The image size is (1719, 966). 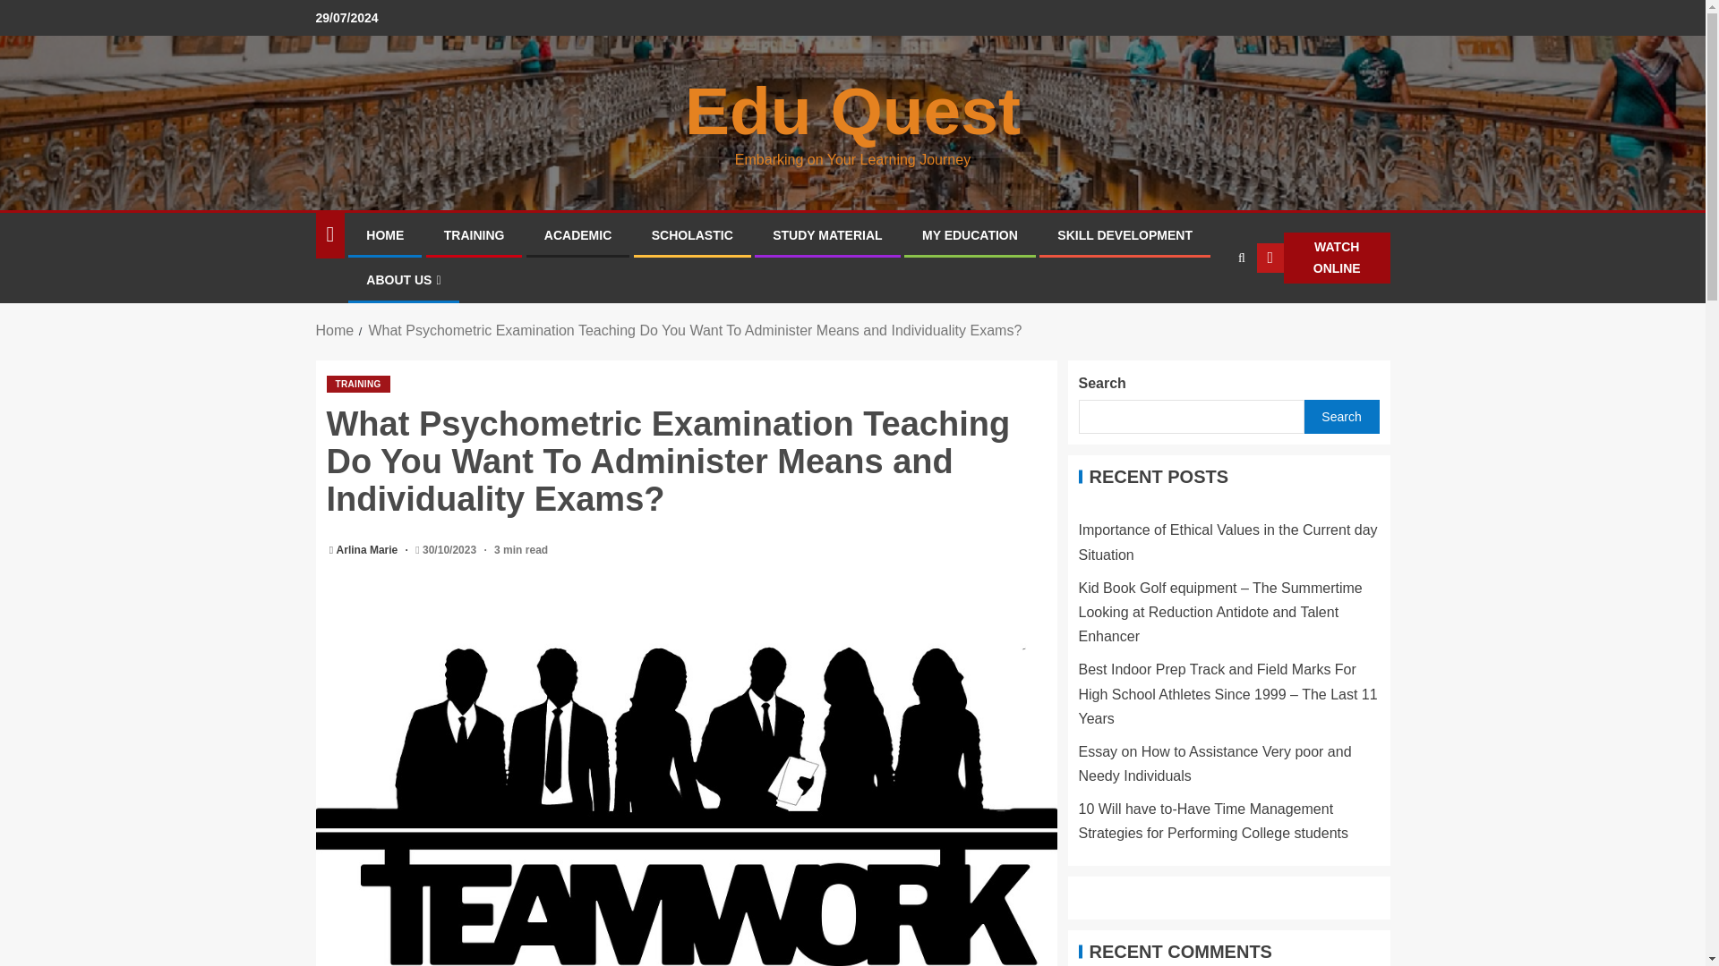 I want to click on SCHOLASTIC, so click(x=692, y=234).